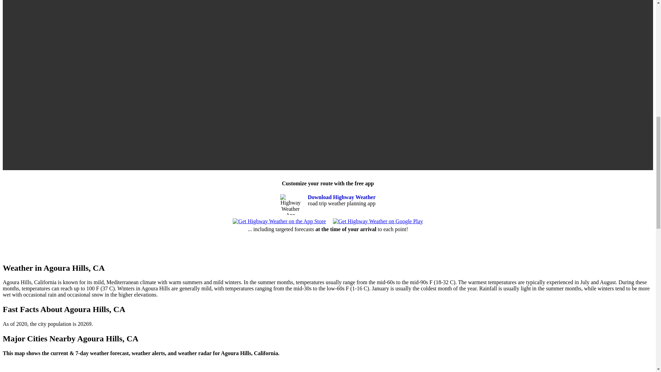 The width and height of the screenshot is (661, 372). I want to click on Highway Weather App, so click(291, 205).